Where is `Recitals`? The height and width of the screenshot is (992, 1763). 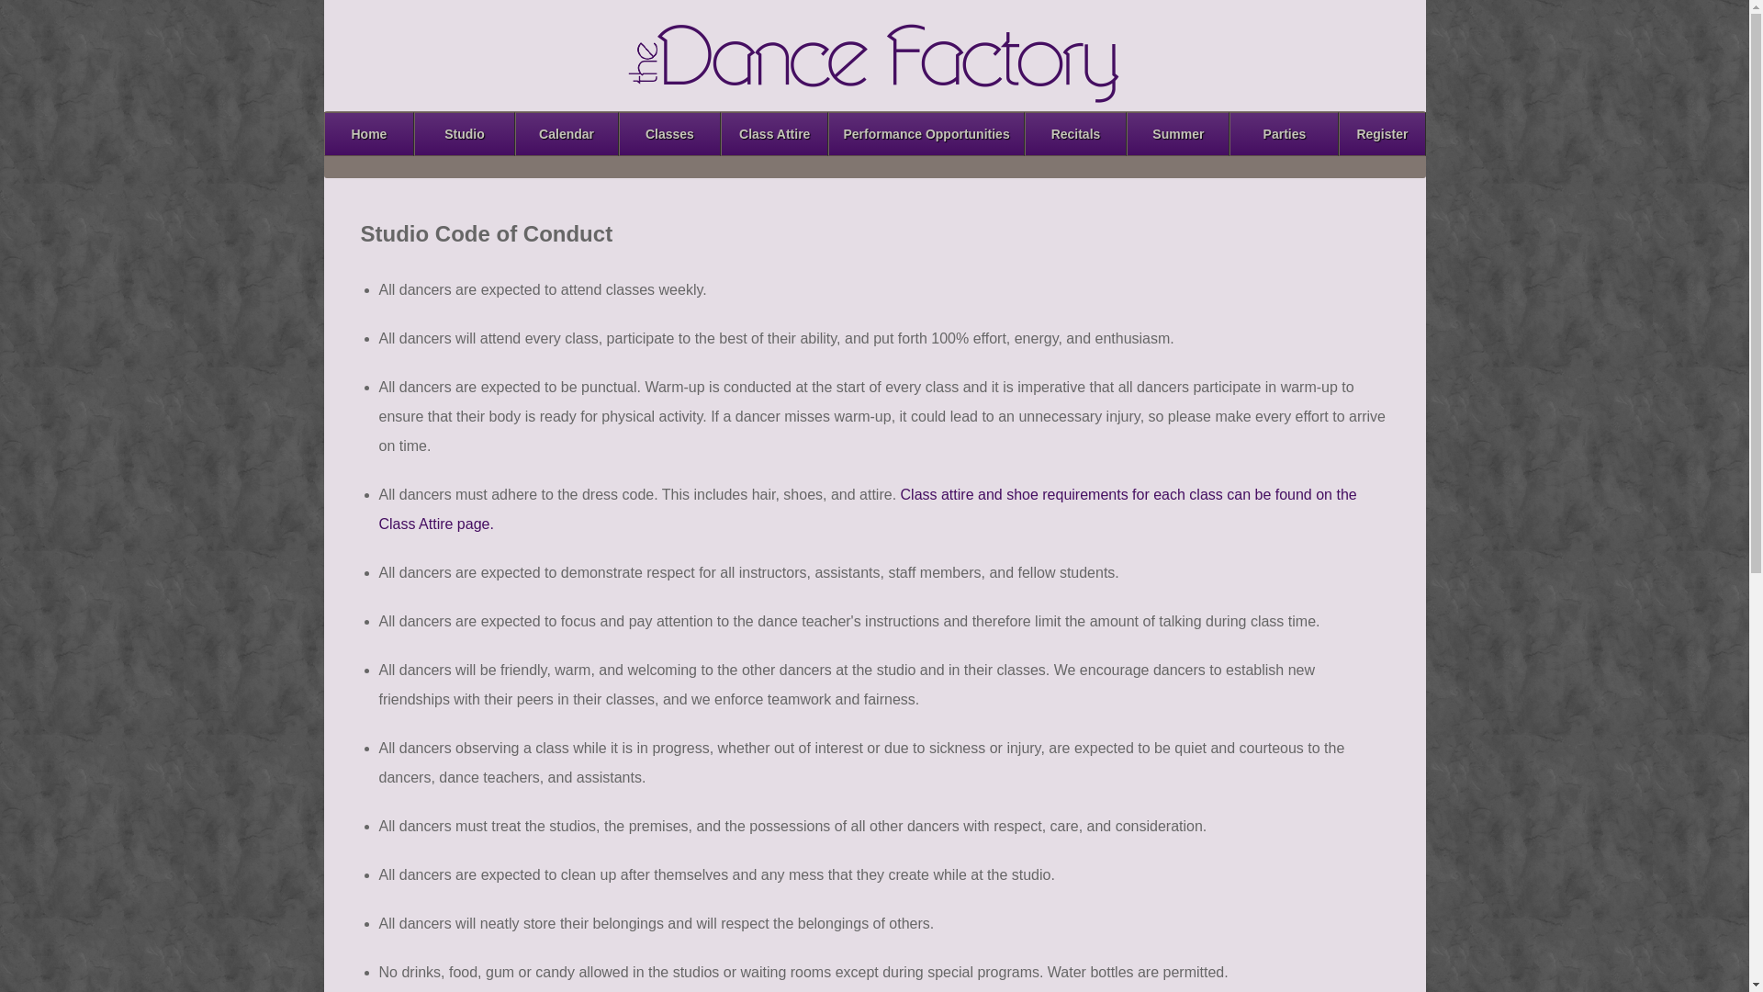 Recitals is located at coordinates (1076, 134).